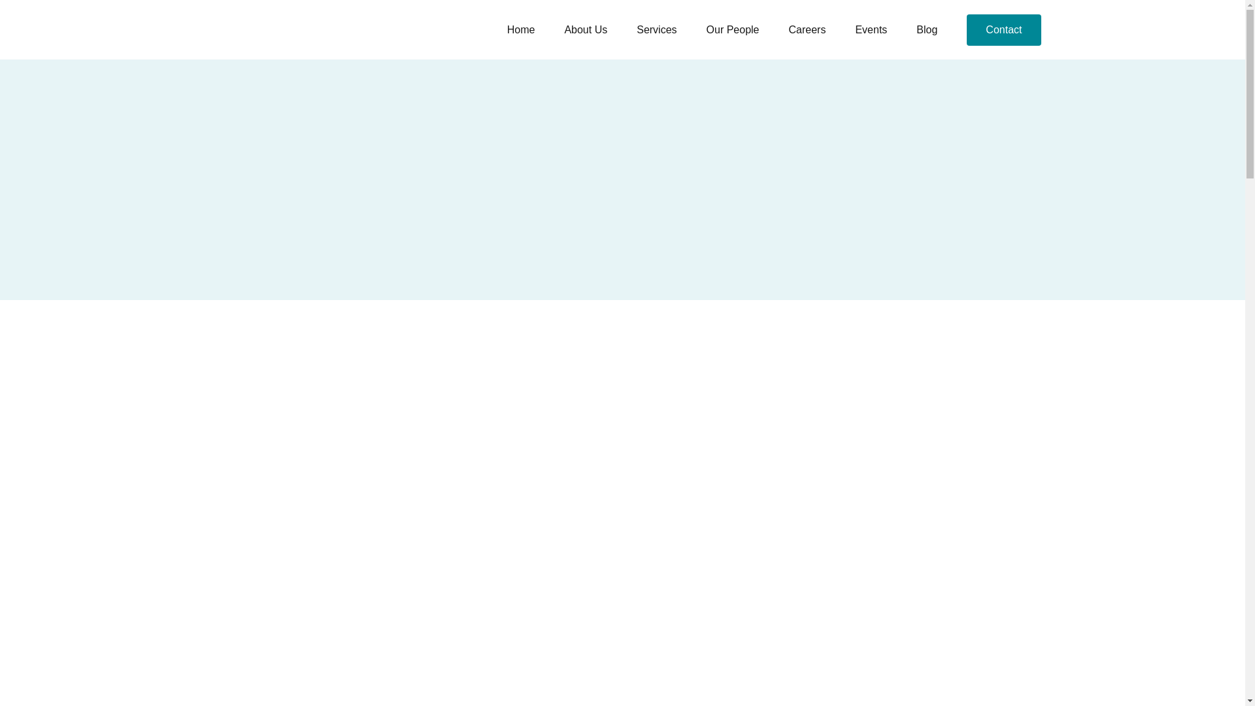 This screenshot has width=1255, height=706. What do you see at coordinates (521, 30) in the screenshot?
I see `Home` at bounding box center [521, 30].